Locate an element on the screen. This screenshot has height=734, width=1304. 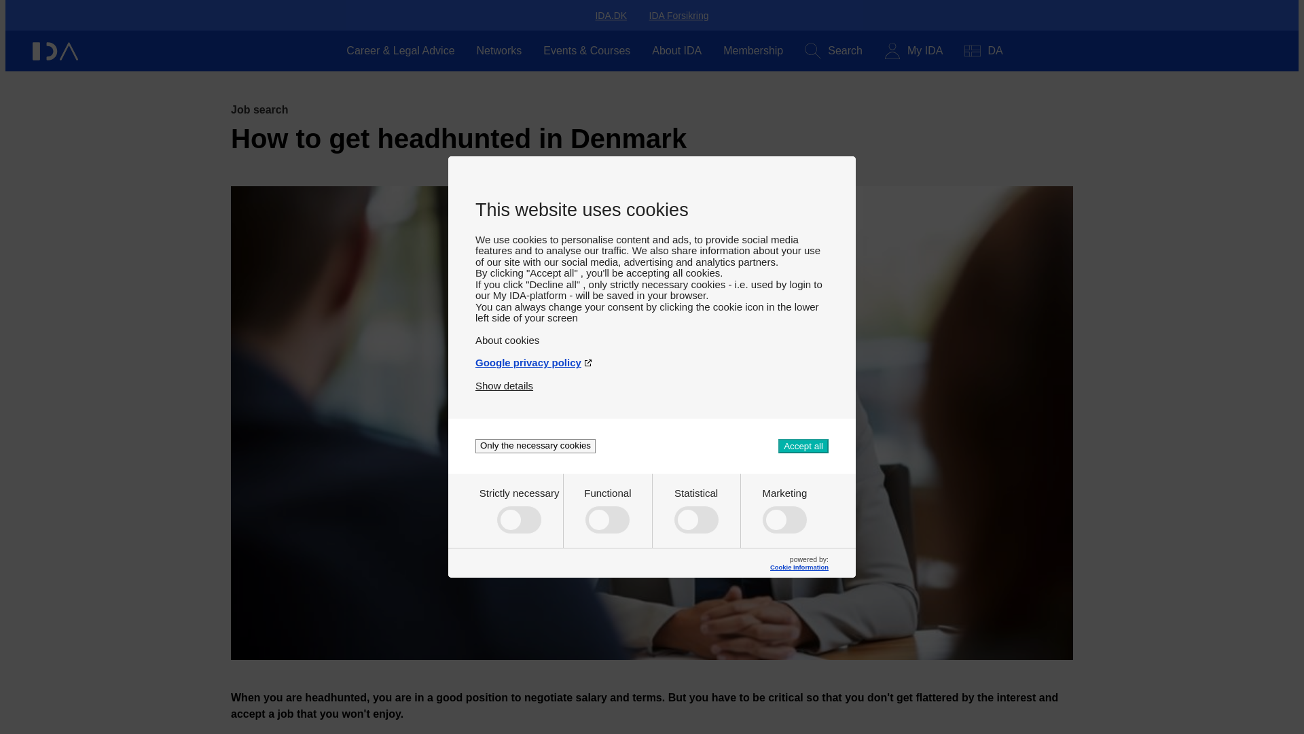
Google privacy policy is located at coordinates (652, 357).